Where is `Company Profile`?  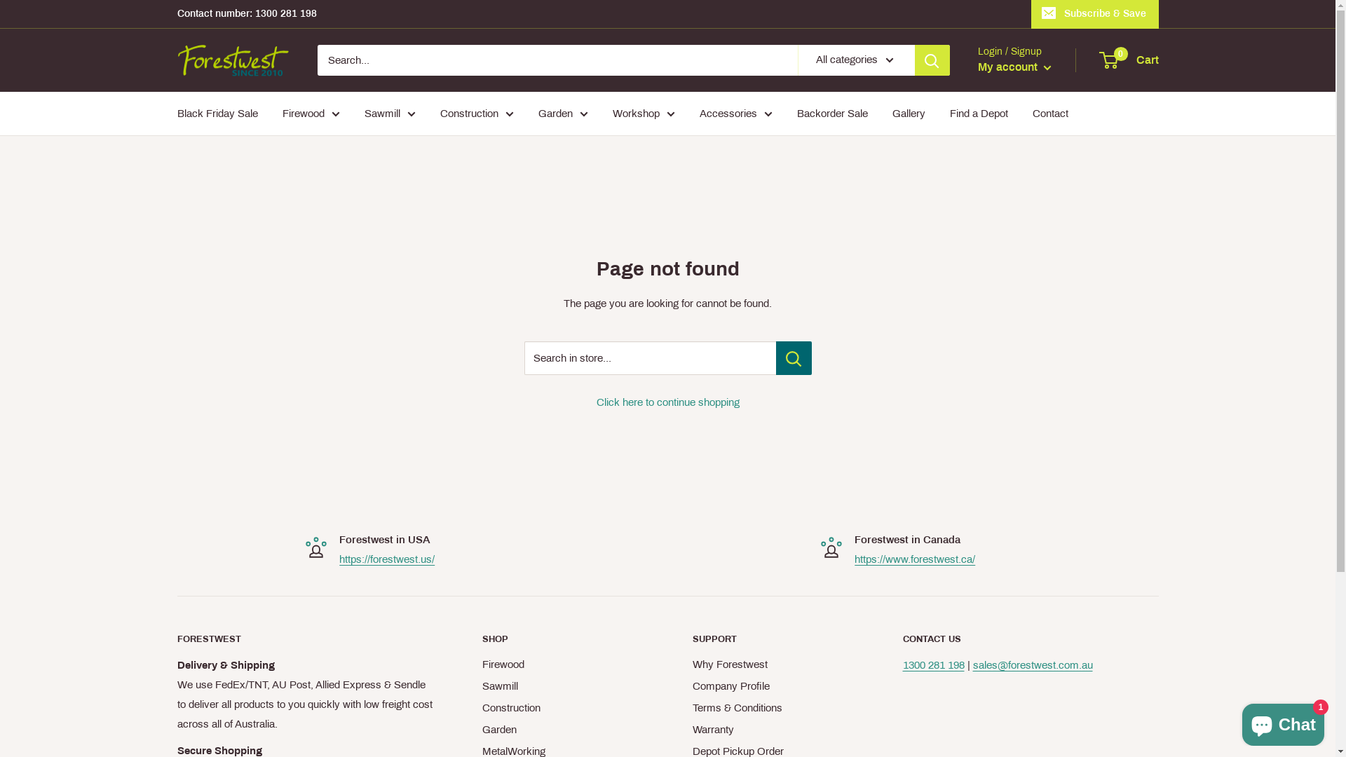
Company Profile is located at coordinates (773, 687).